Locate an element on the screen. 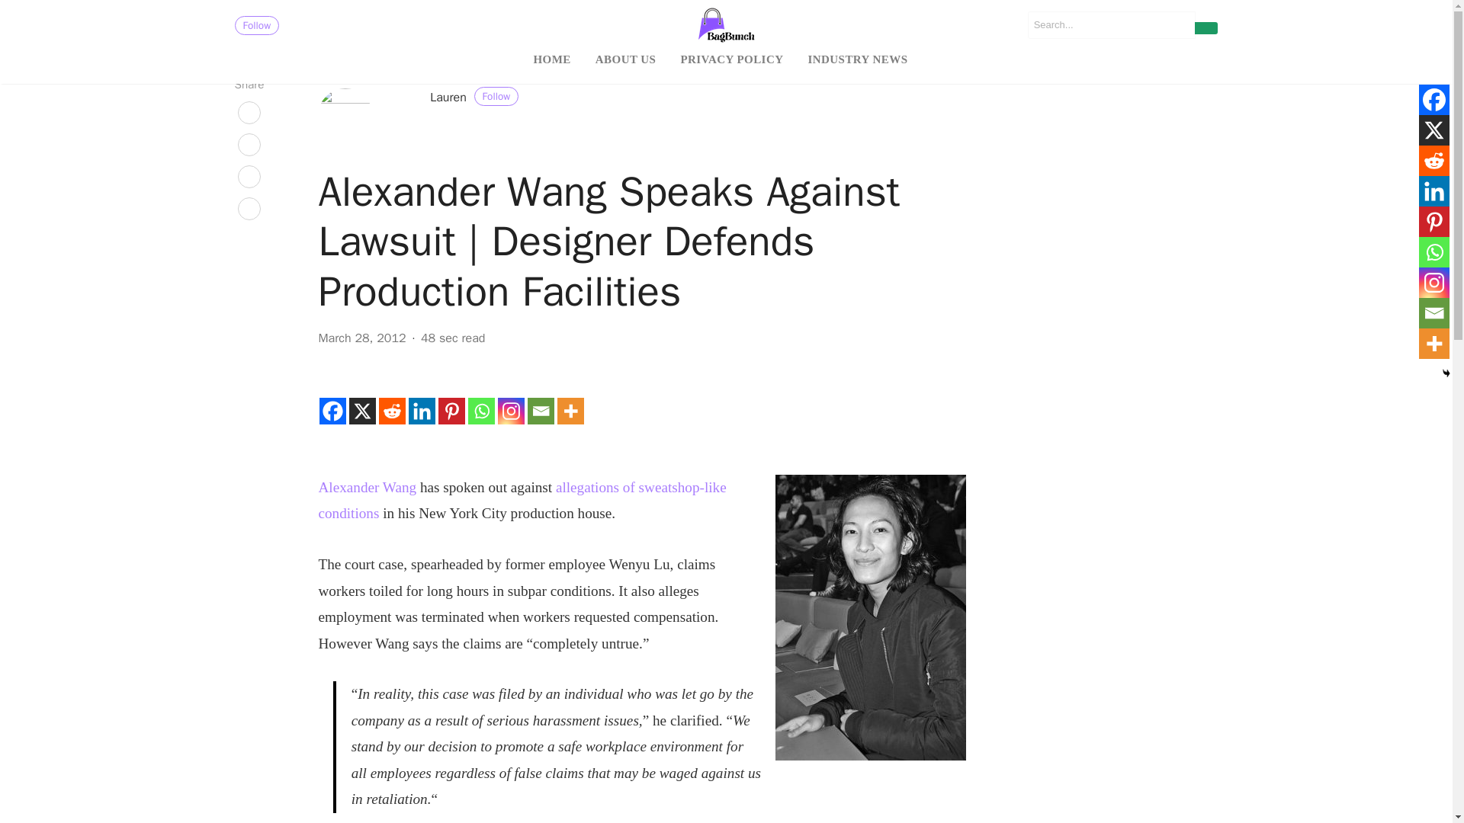  ABOUT US is located at coordinates (625, 59).